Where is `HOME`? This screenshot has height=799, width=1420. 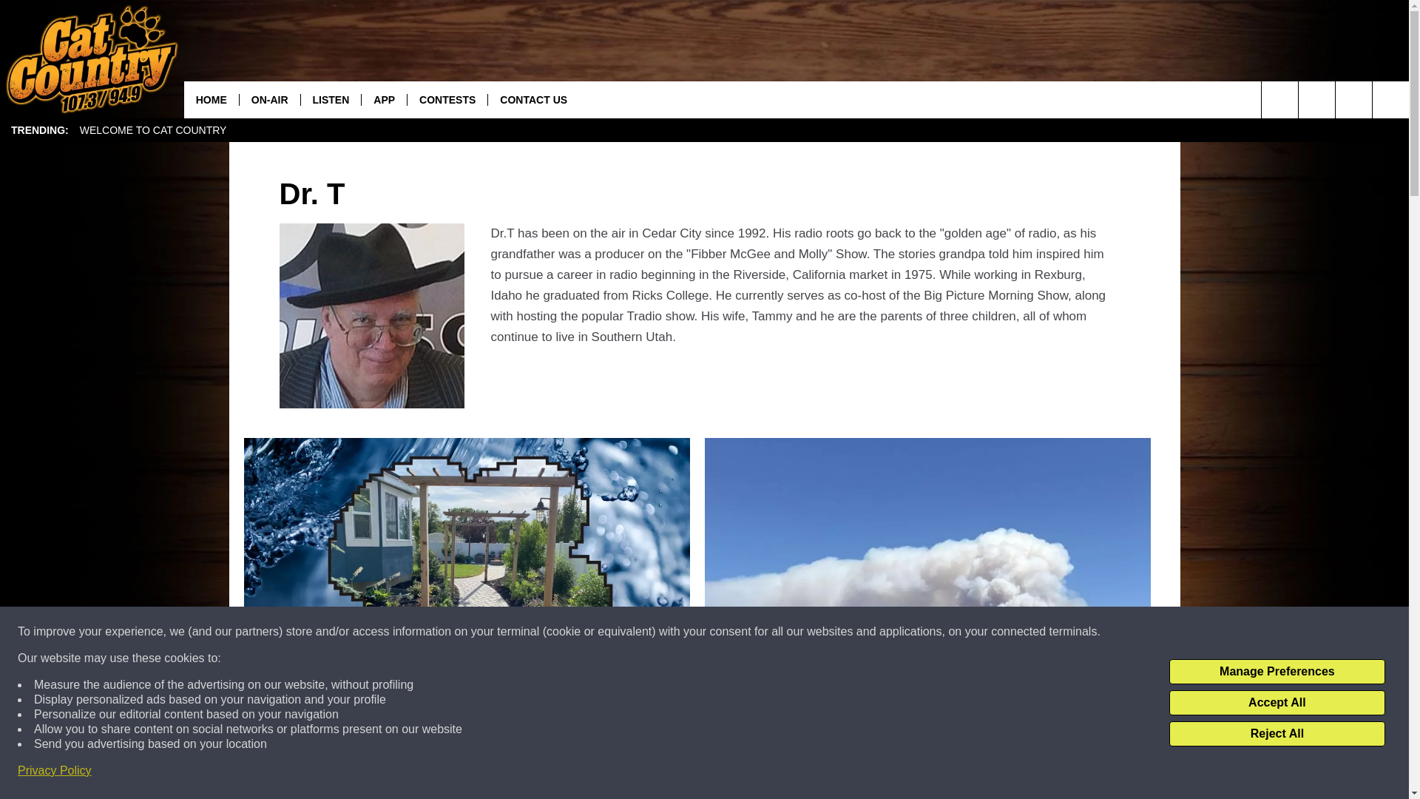
HOME is located at coordinates (212, 99).